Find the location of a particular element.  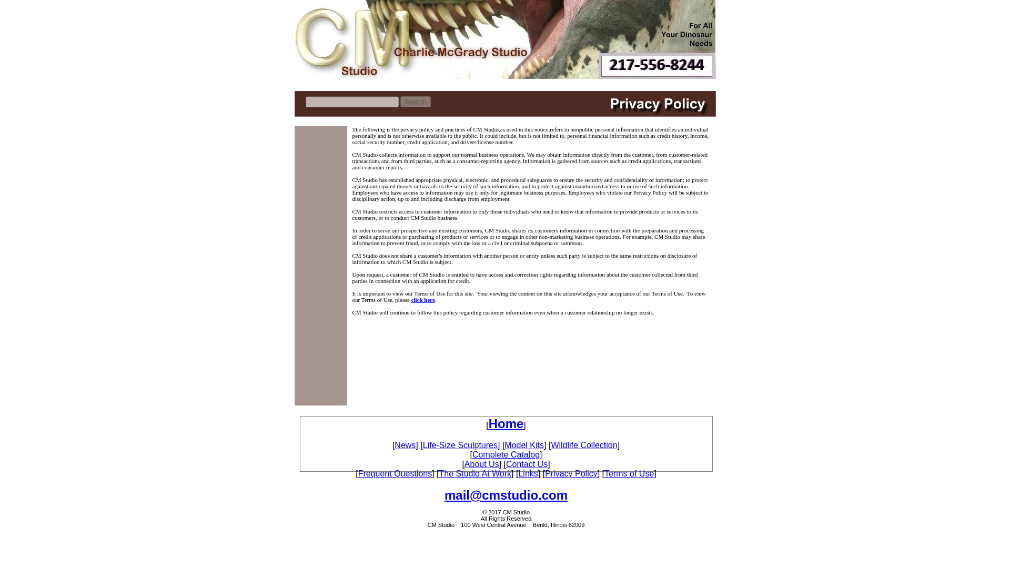

Model Kits is located at coordinates (524, 445).